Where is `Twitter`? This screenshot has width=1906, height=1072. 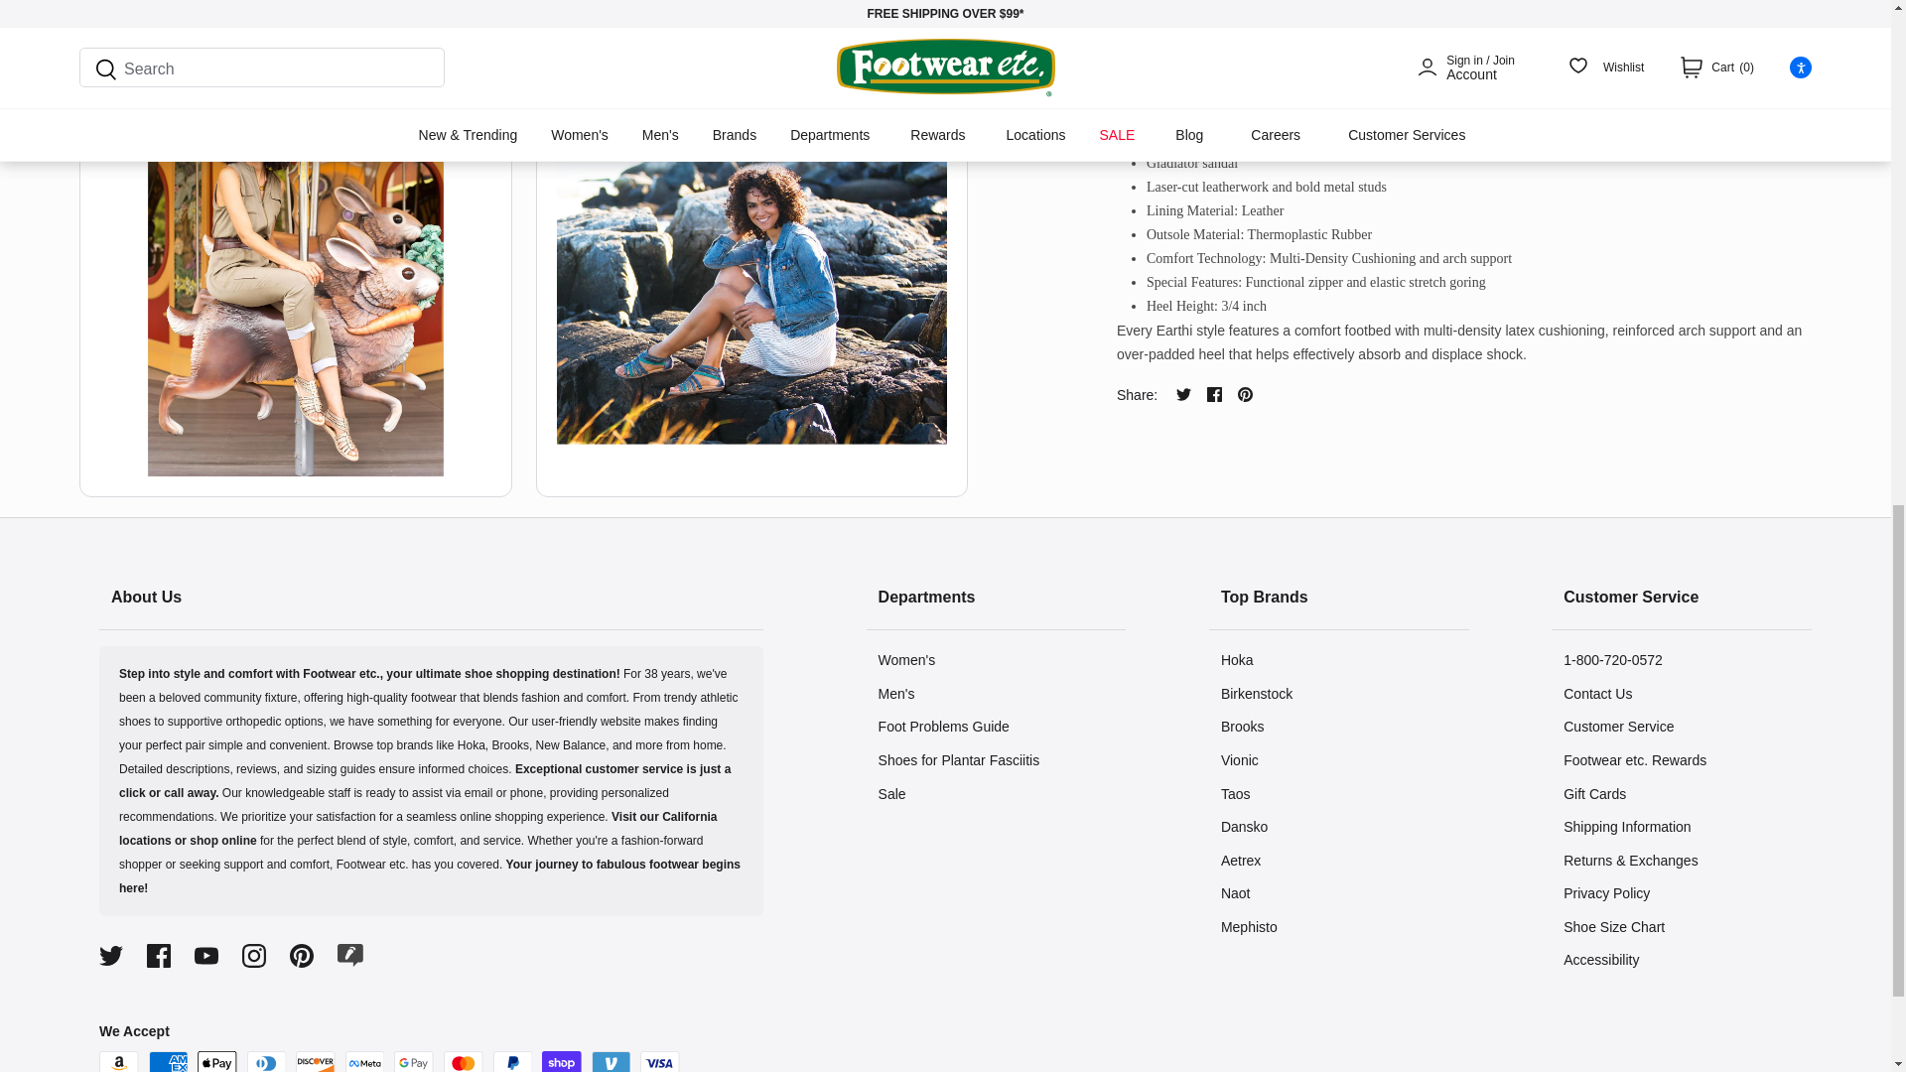 Twitter is located at coordinates (111, 956).